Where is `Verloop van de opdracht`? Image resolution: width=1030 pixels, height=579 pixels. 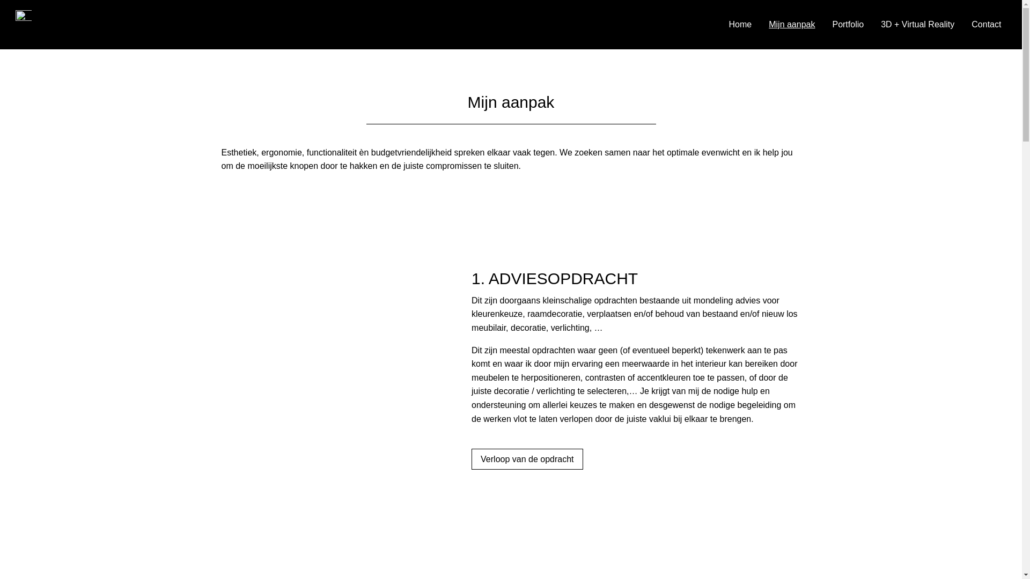
Verloop van de opdracht is located at coordinates (527, 459).